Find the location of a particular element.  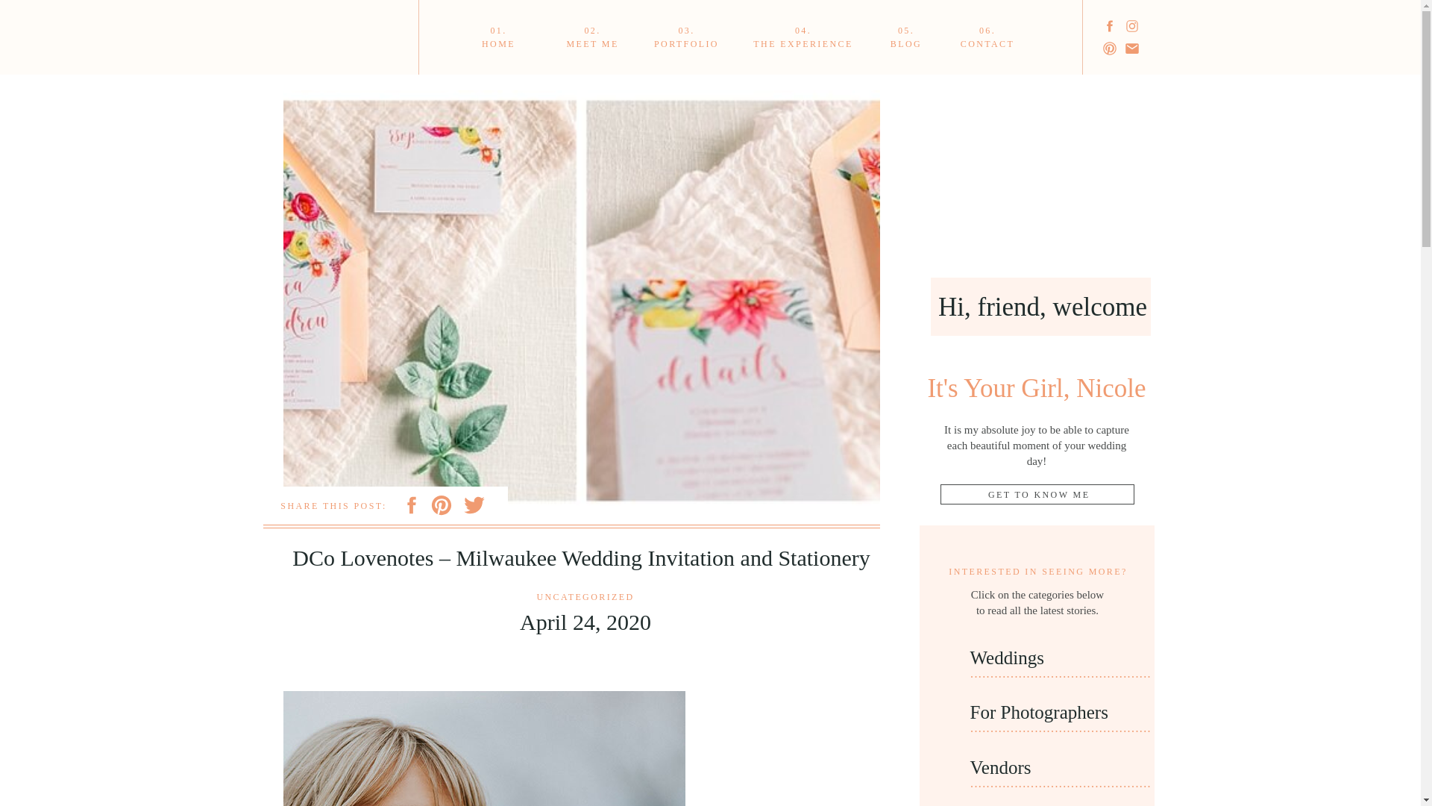

UNCATEGORIZED is located at coordinates (803, 37).